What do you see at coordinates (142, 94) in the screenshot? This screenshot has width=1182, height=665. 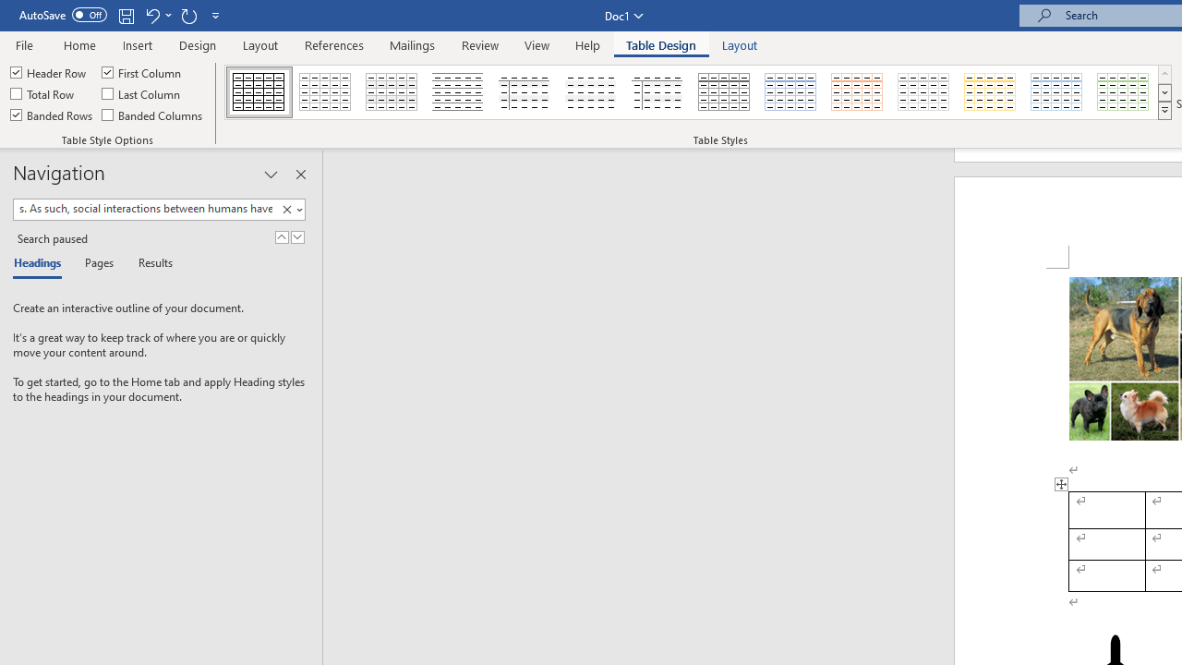 I see `Last Column` at bounding box center [142, 94].